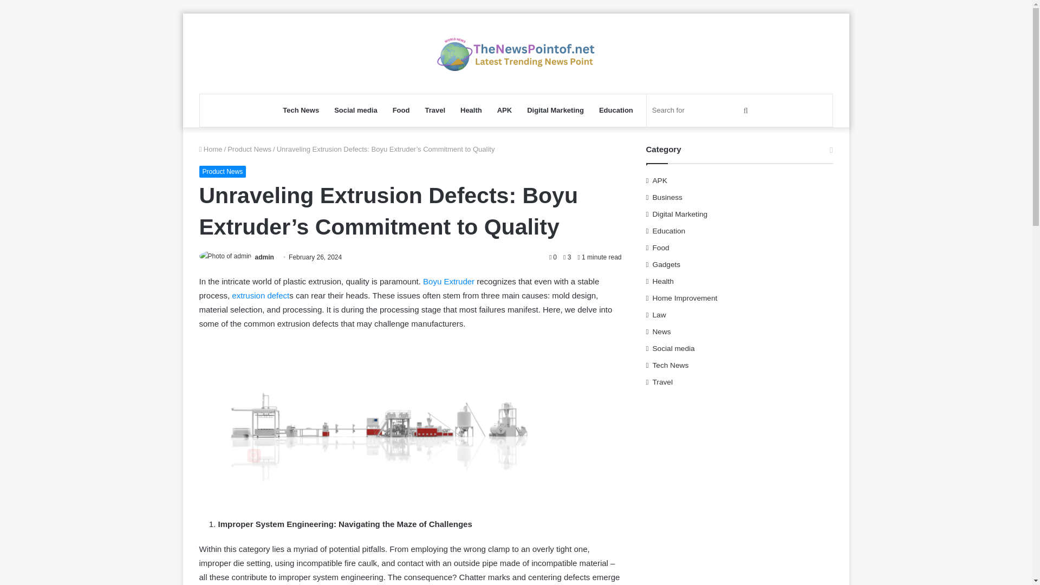 The height and width of the screenshot is (585, 1040). Describe the element at coordinates (223, 171) in the screenshot. I see `Product News` at that location.